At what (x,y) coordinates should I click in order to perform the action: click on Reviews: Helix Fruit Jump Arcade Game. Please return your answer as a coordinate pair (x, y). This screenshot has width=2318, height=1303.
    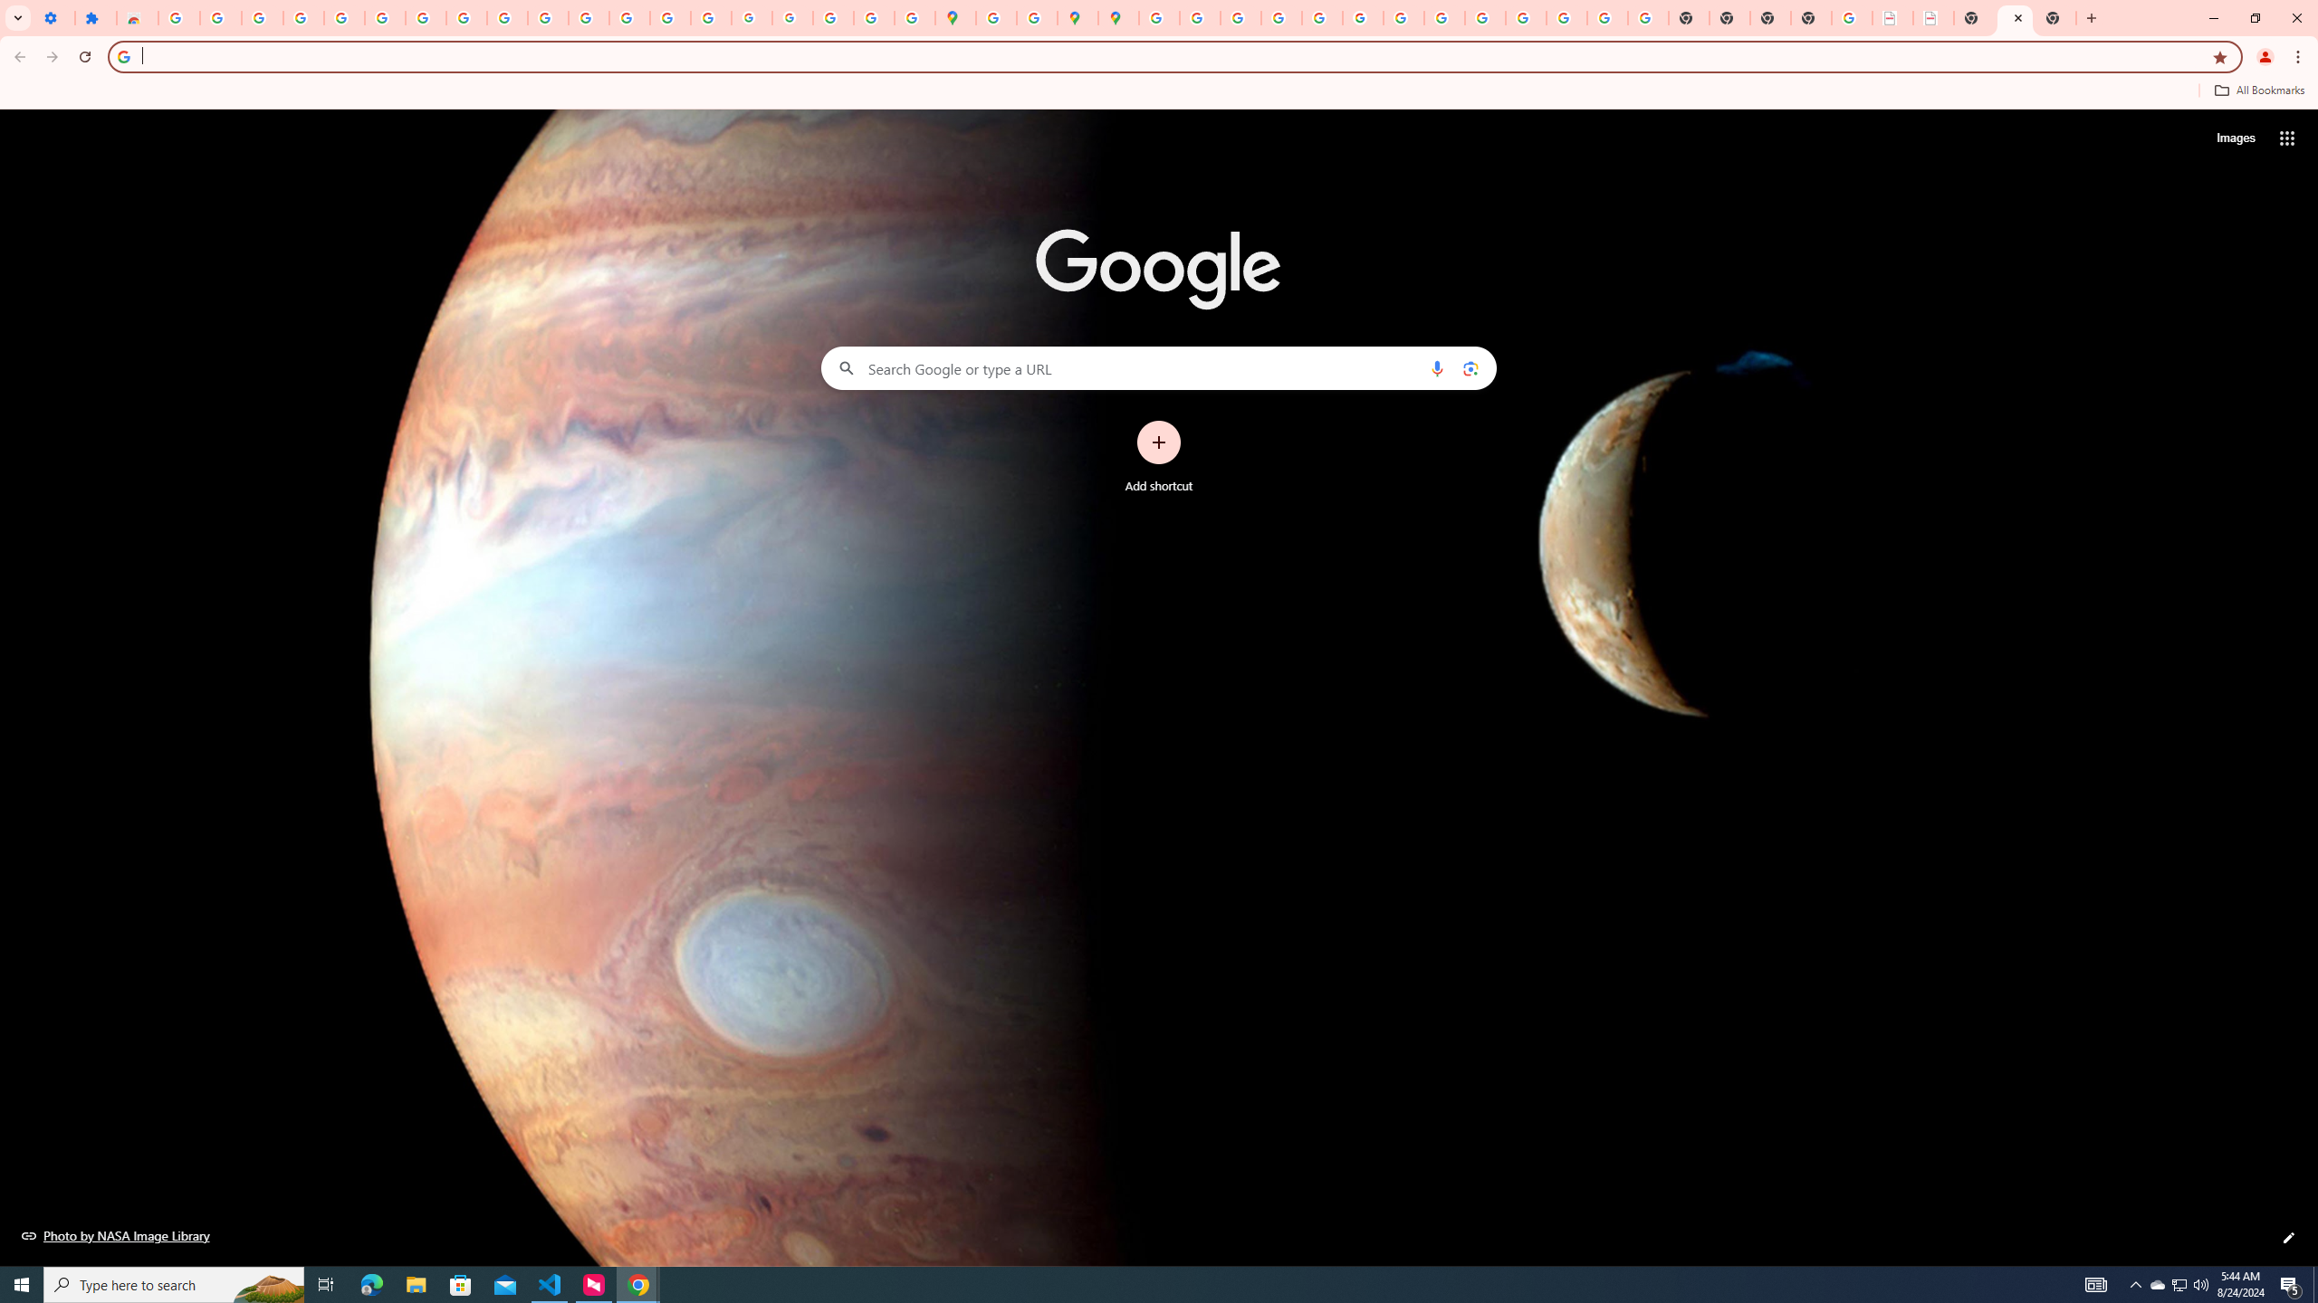
    Looking at the image, I should click on (138, 18).